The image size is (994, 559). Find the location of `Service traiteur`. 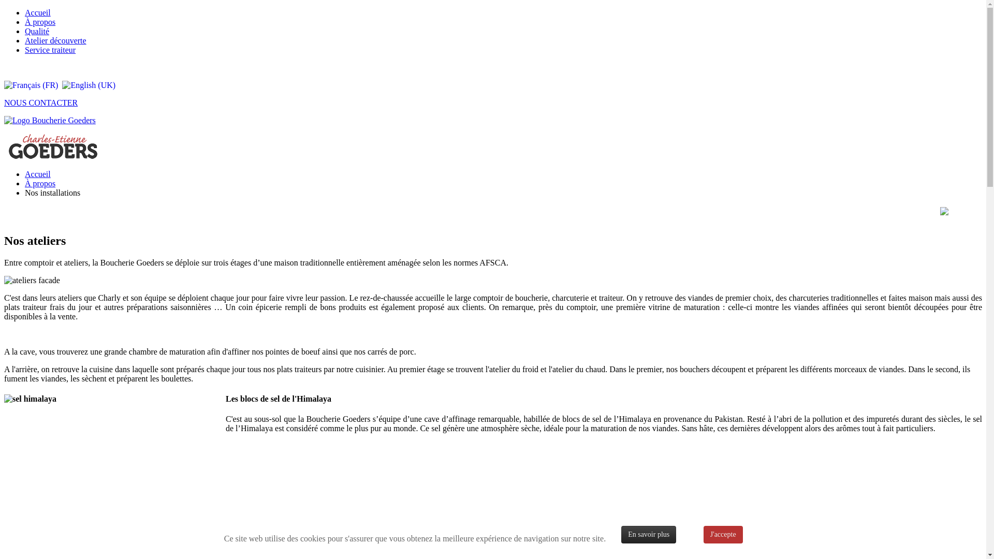

Service traiteur is located at coordinates (50, 50).